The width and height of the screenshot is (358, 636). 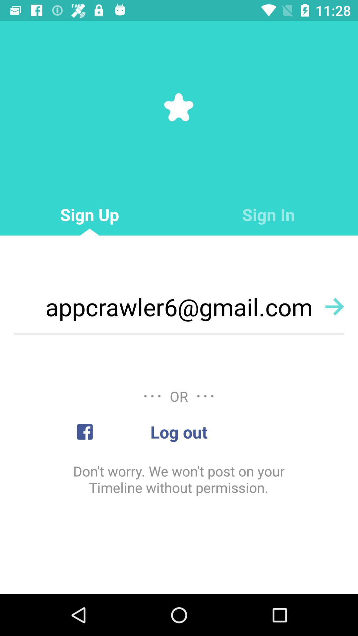 What do you see at coordinates (268, 215) in the screenshot?
I see `press the item next to the sign up item` at bounding box center [268, 215].